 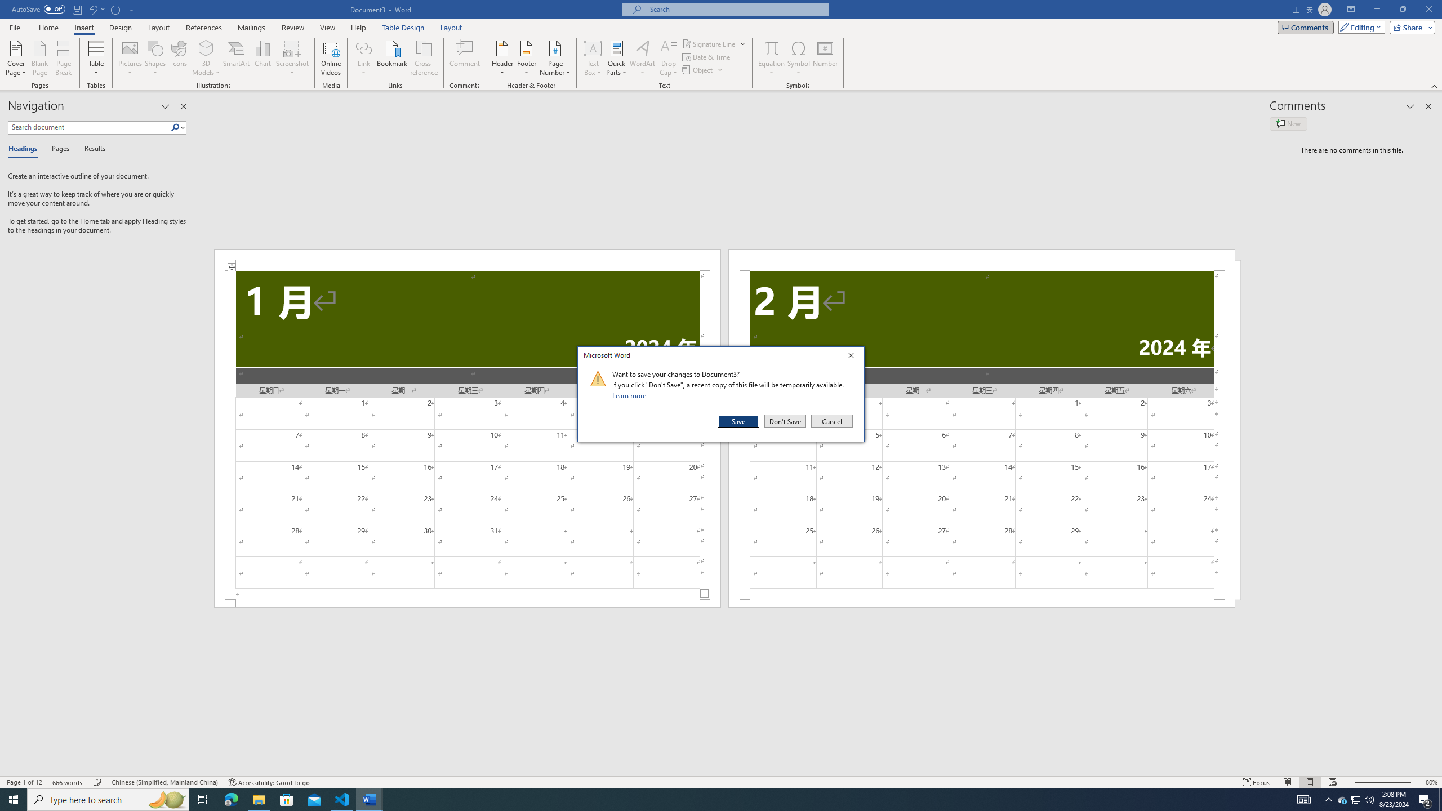 What do you see at coordinates (292, 58) in the screenshot?
I see `Screenshot` at bounding box center [292, 58].